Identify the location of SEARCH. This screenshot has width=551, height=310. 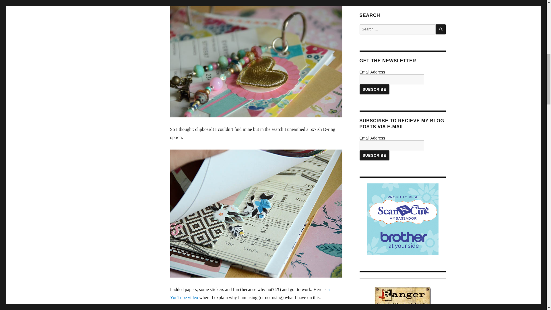
(441, 29).